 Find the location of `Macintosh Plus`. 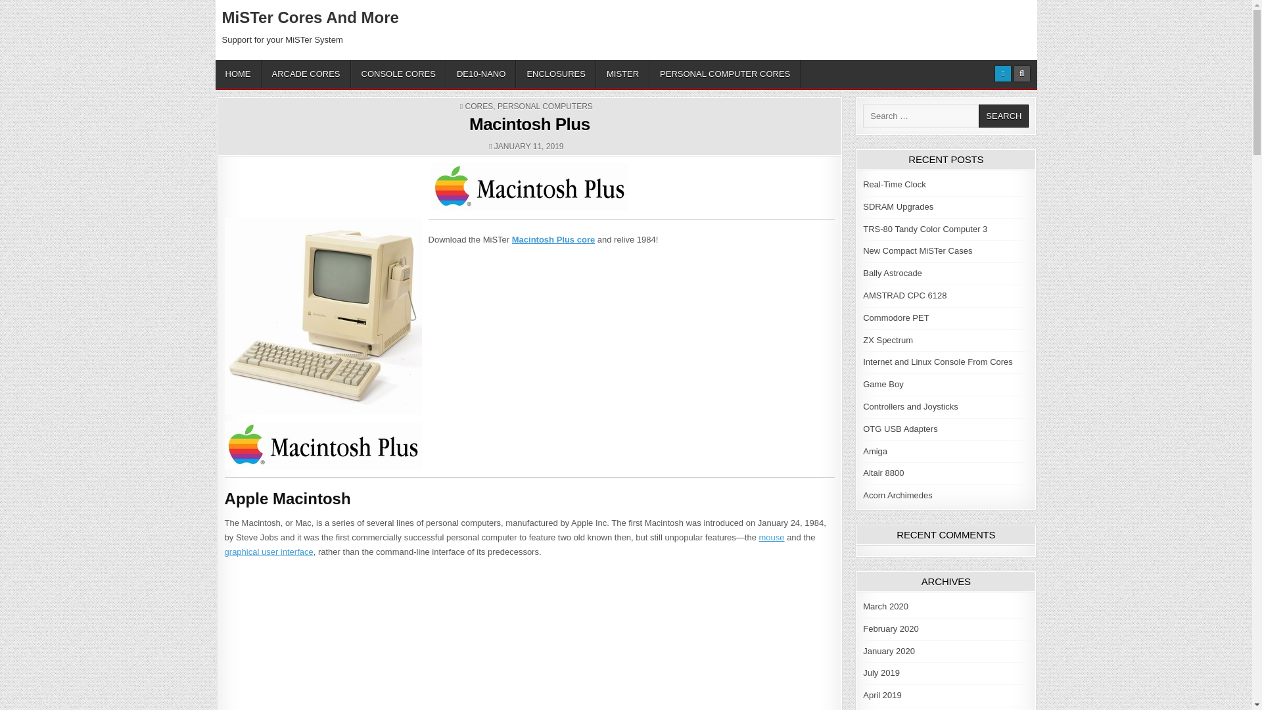

Macintosh Plus is located at coordinates (530, 187).